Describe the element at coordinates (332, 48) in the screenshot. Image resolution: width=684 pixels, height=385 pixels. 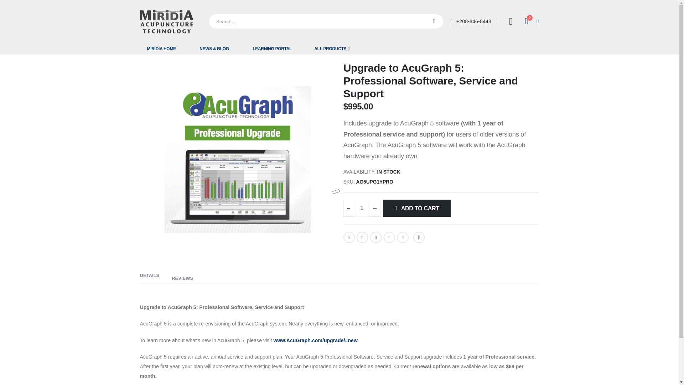
I see `MIRIDIA HOME` at that location.